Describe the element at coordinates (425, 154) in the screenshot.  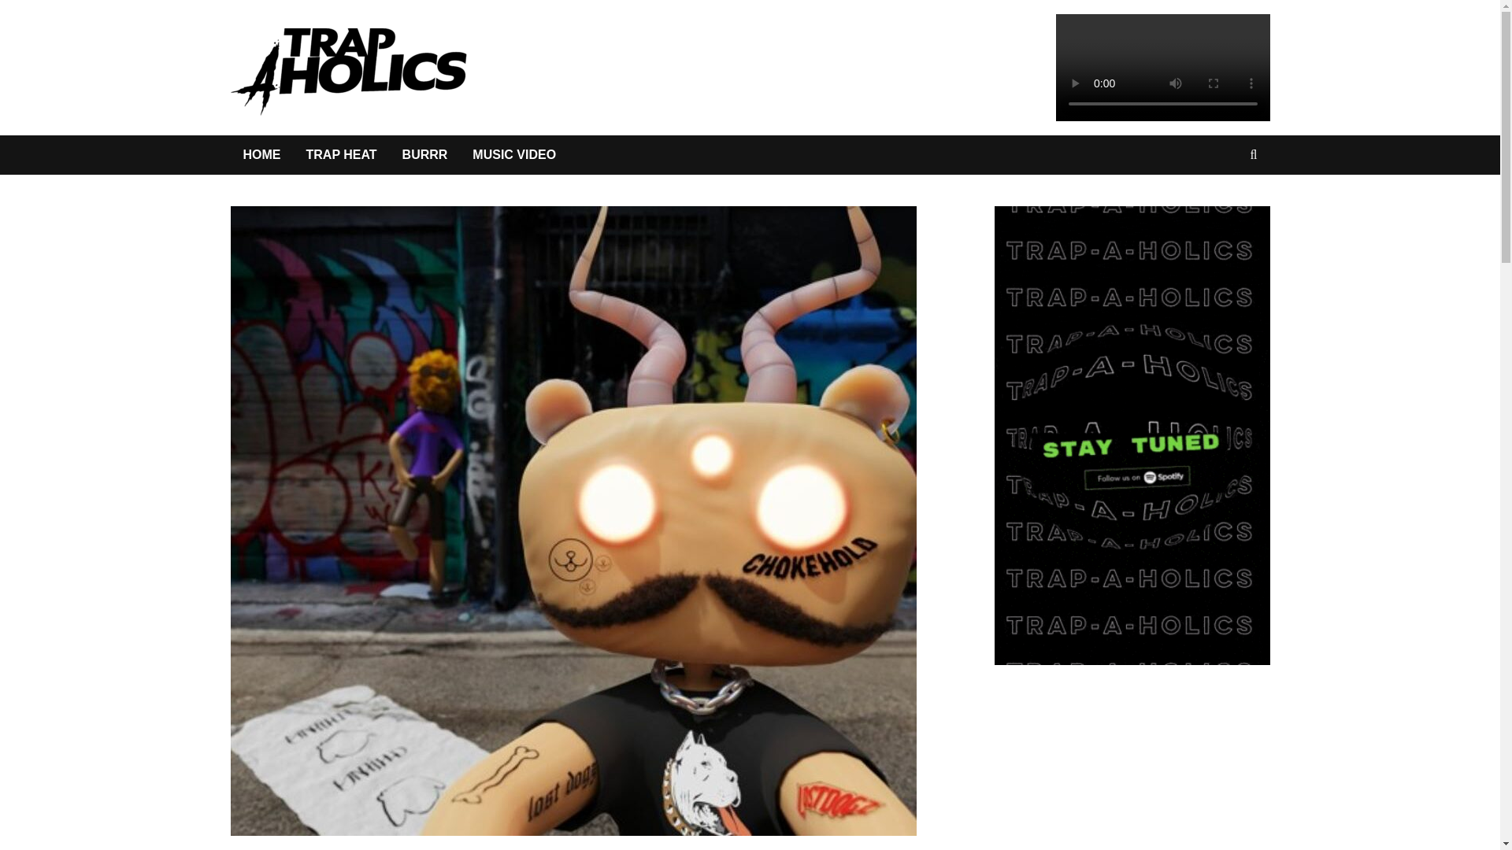
I see `BURRR` at that location.